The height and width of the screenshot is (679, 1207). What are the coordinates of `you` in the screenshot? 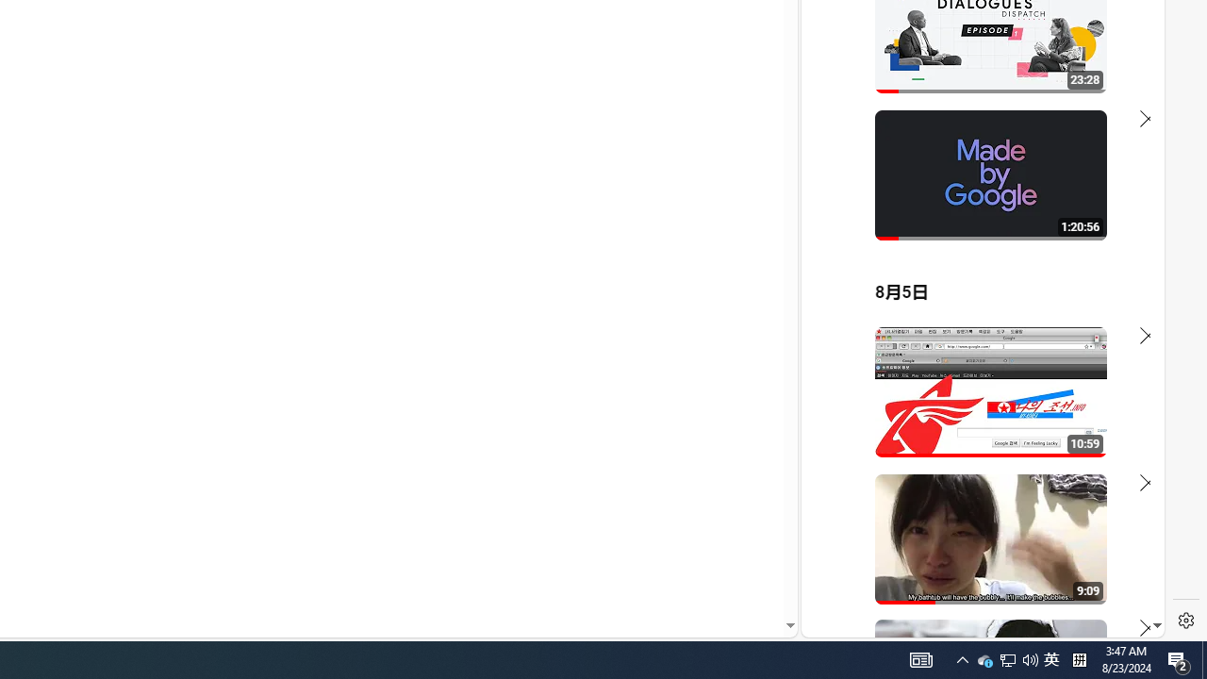 It's located at (975, 574).